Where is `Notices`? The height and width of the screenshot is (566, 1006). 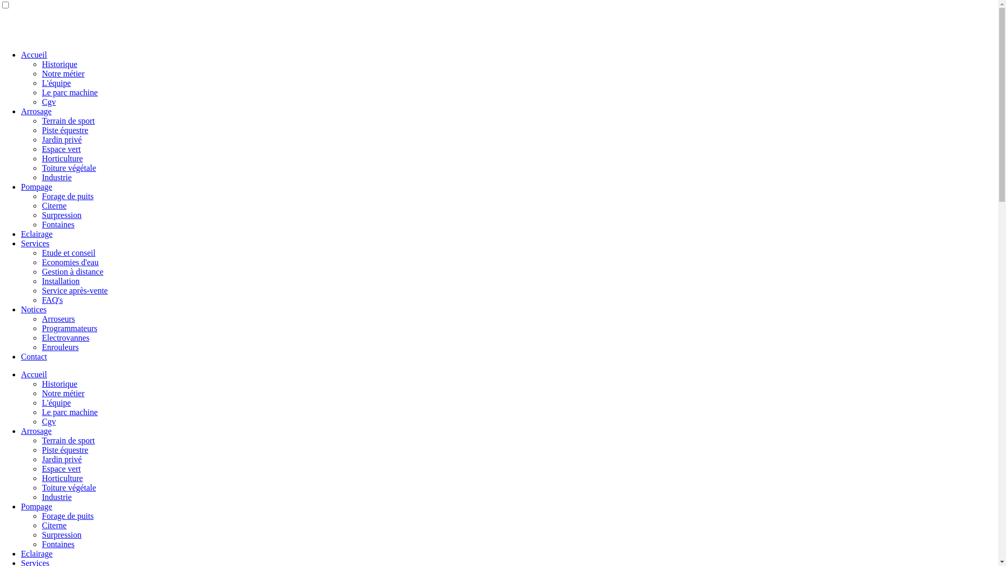 Notices is located at coordinates (34, 309).